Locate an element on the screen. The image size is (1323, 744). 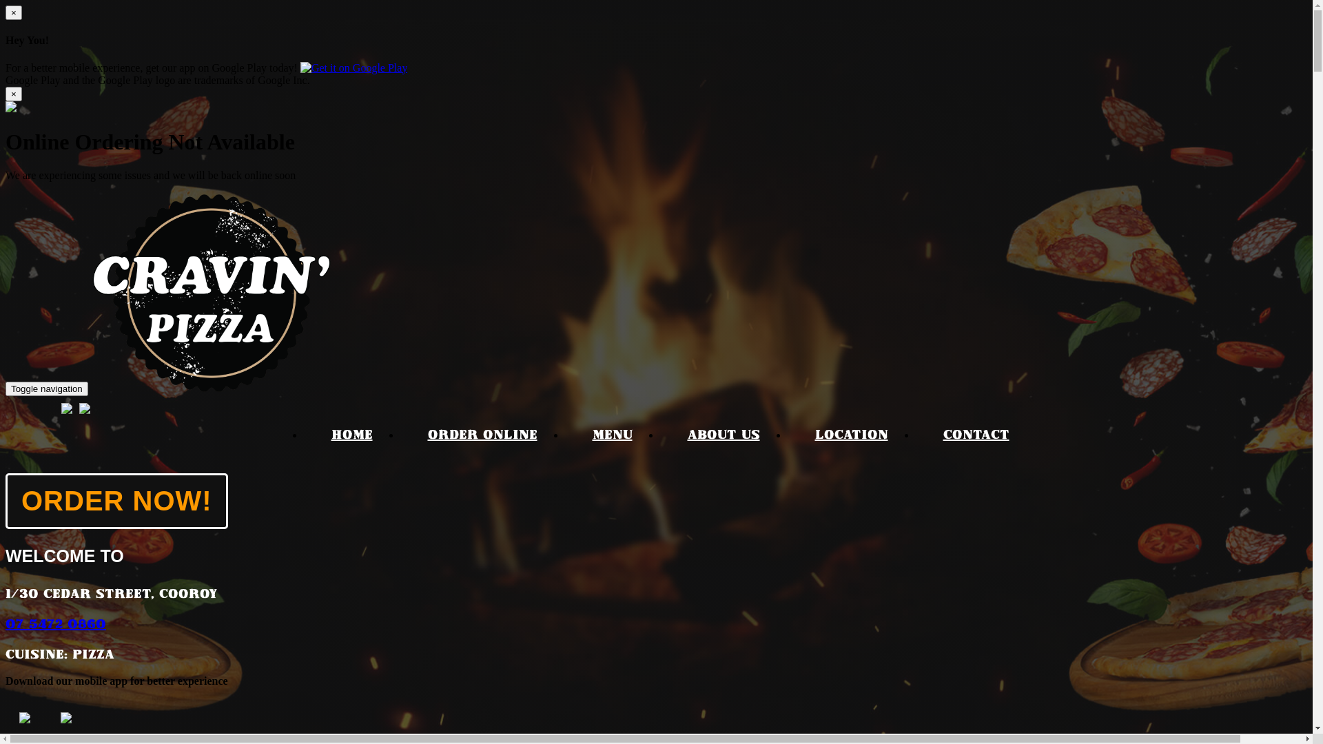
MENU is located at coordinates (613, 436).